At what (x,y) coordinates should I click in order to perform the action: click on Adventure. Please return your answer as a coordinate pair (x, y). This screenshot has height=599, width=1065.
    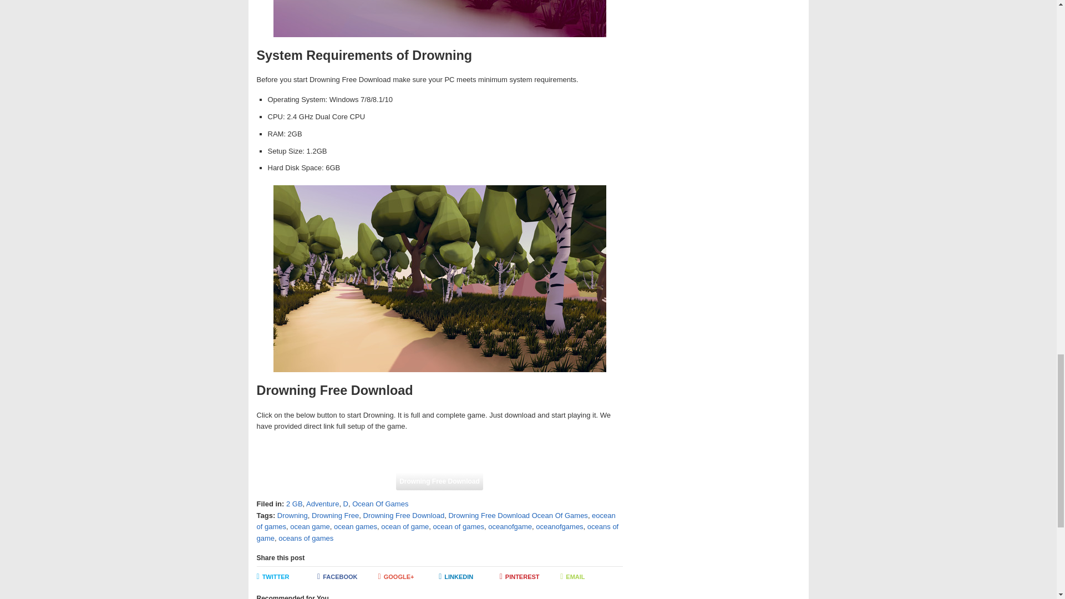
    Looking at the image, I should click on (322, 504).